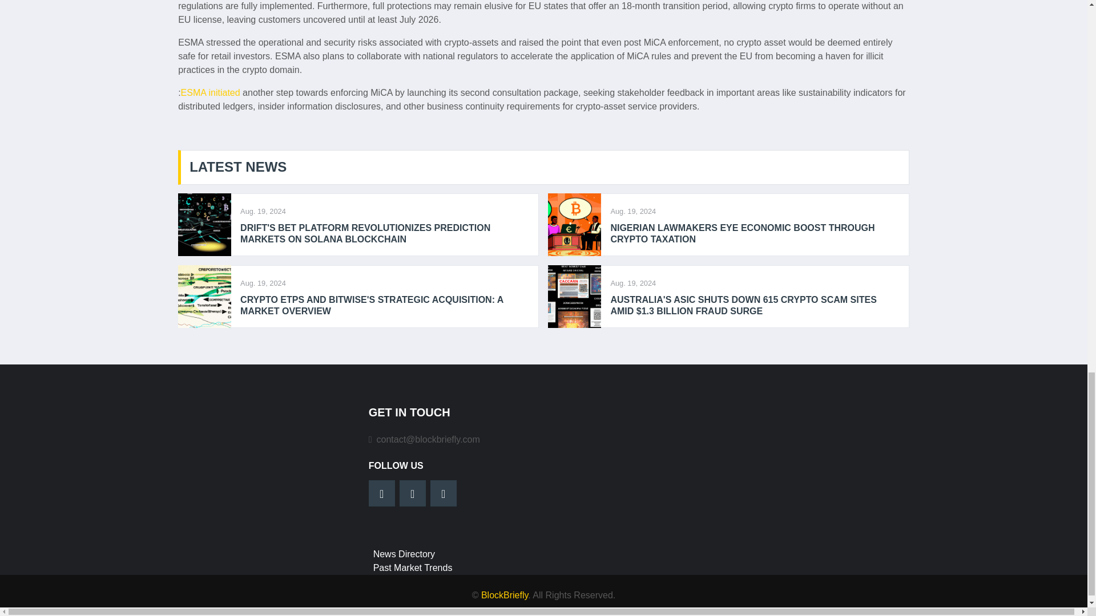  What do you see at coordinates (632, 210) in the screenshot?
I see `Aug. 19, 2024` at bounding box center [632, 210].